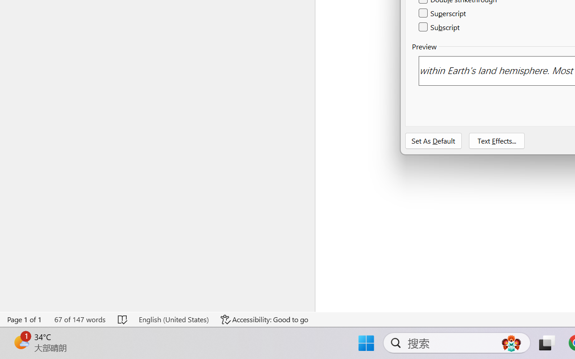  Describe the element at coordinates (433, 141) in the screenshot. I see `Set As Default` at that location.